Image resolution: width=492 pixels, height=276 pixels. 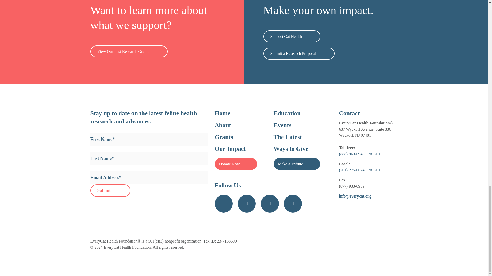 I want to click on Link to Submit a Research Proposal, so click(x=299, y=53).